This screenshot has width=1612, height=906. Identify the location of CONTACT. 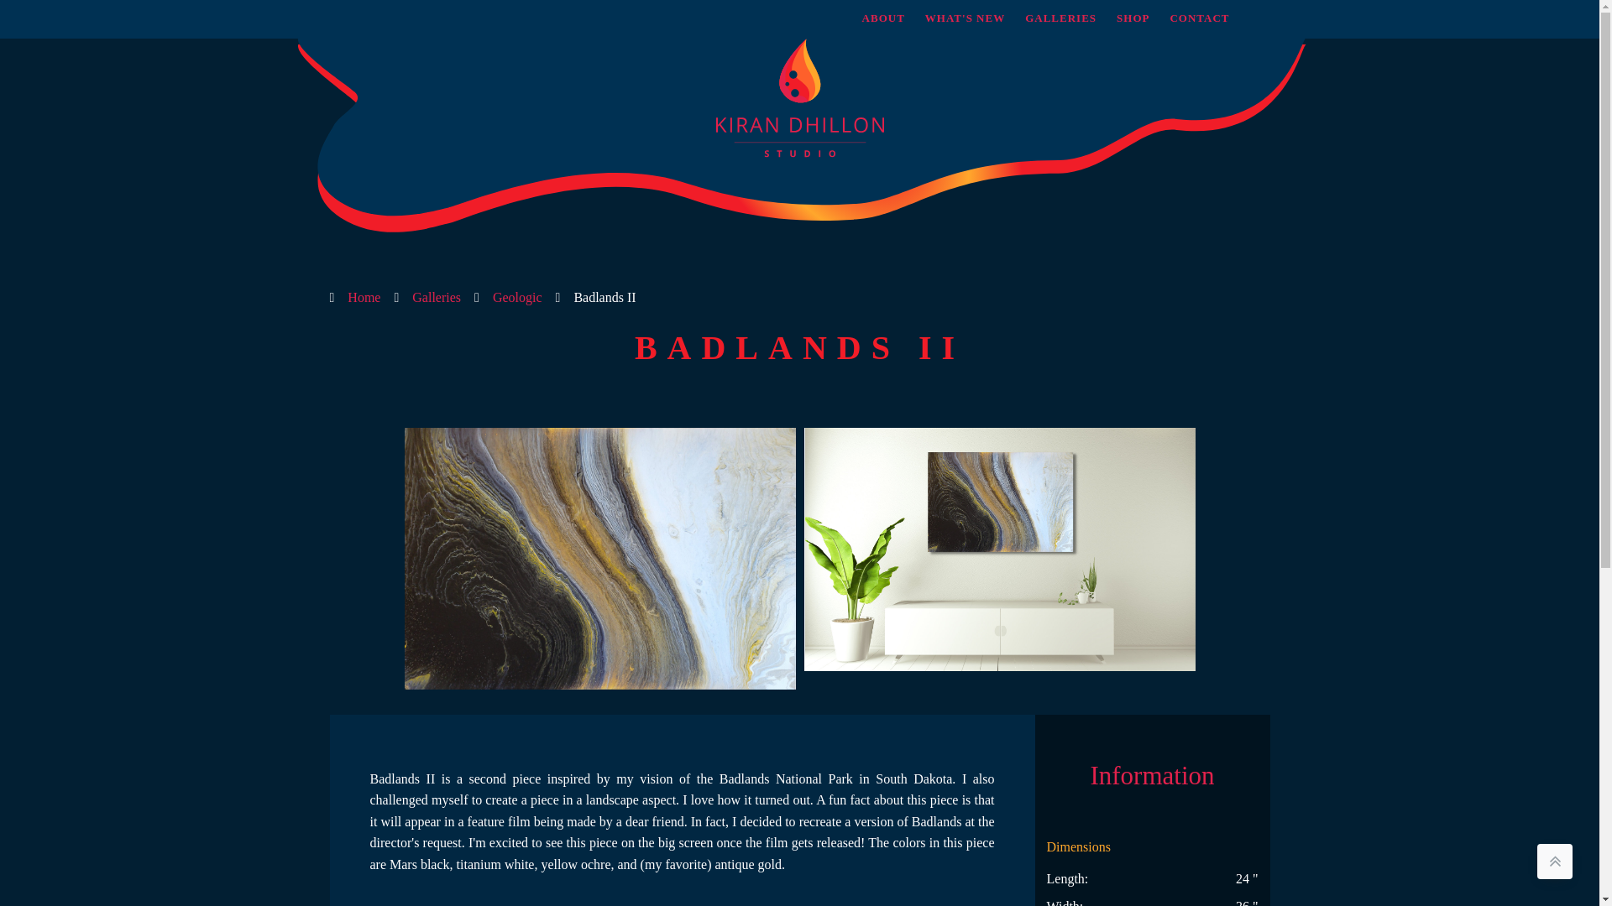
(1199, 19).